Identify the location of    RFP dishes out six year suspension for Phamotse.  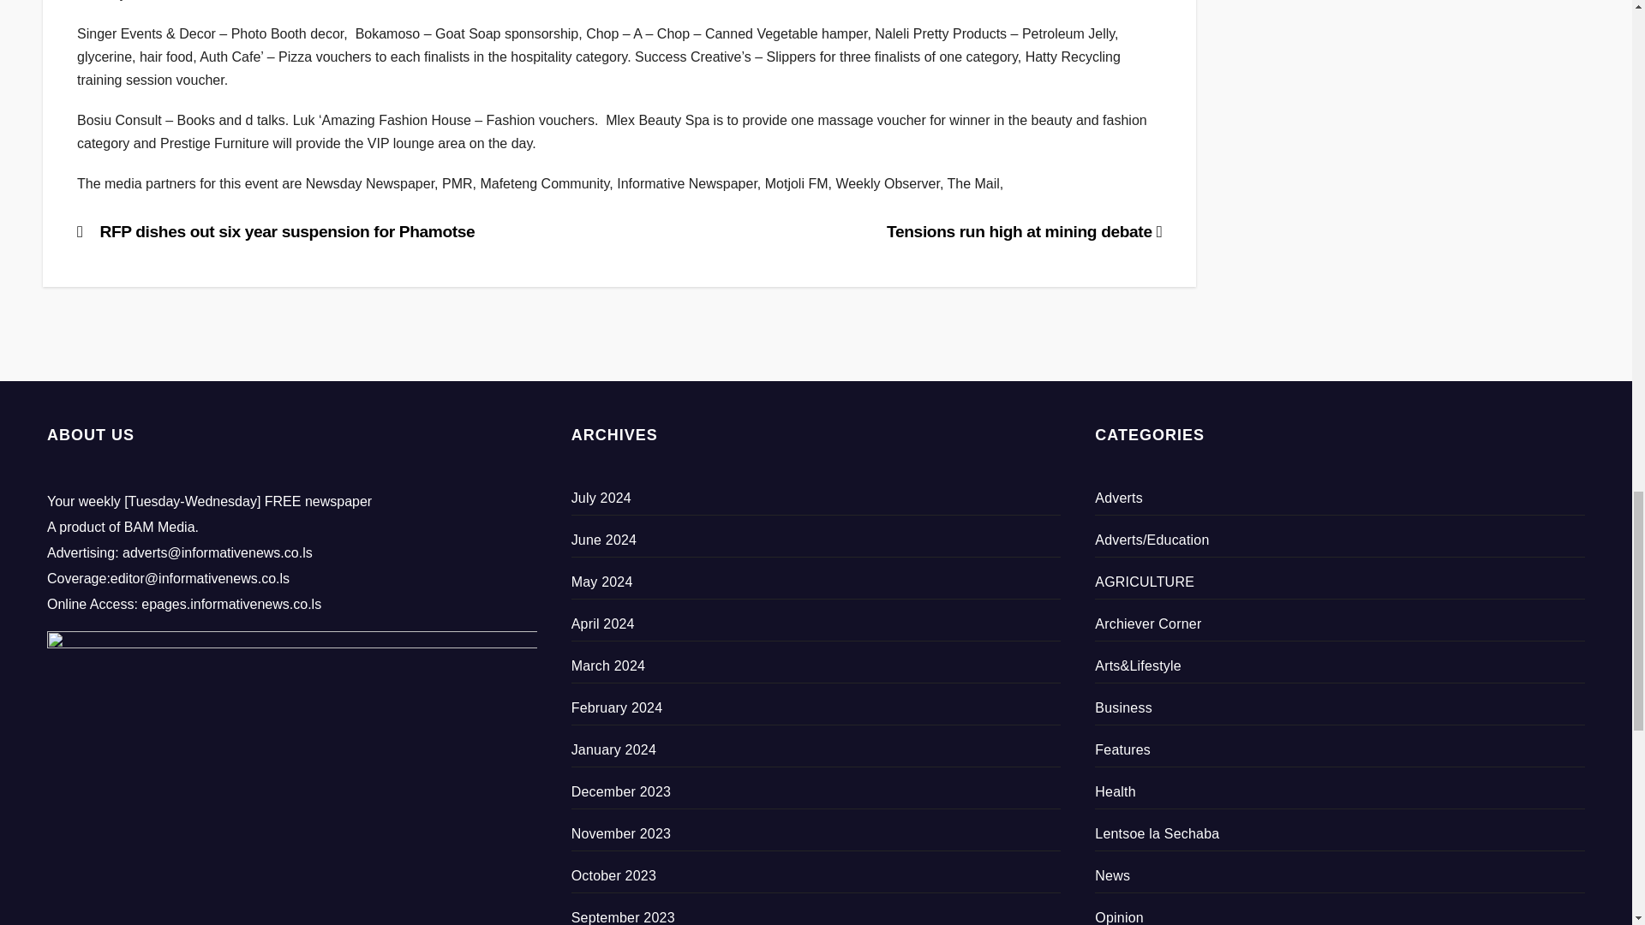
(276, 231).